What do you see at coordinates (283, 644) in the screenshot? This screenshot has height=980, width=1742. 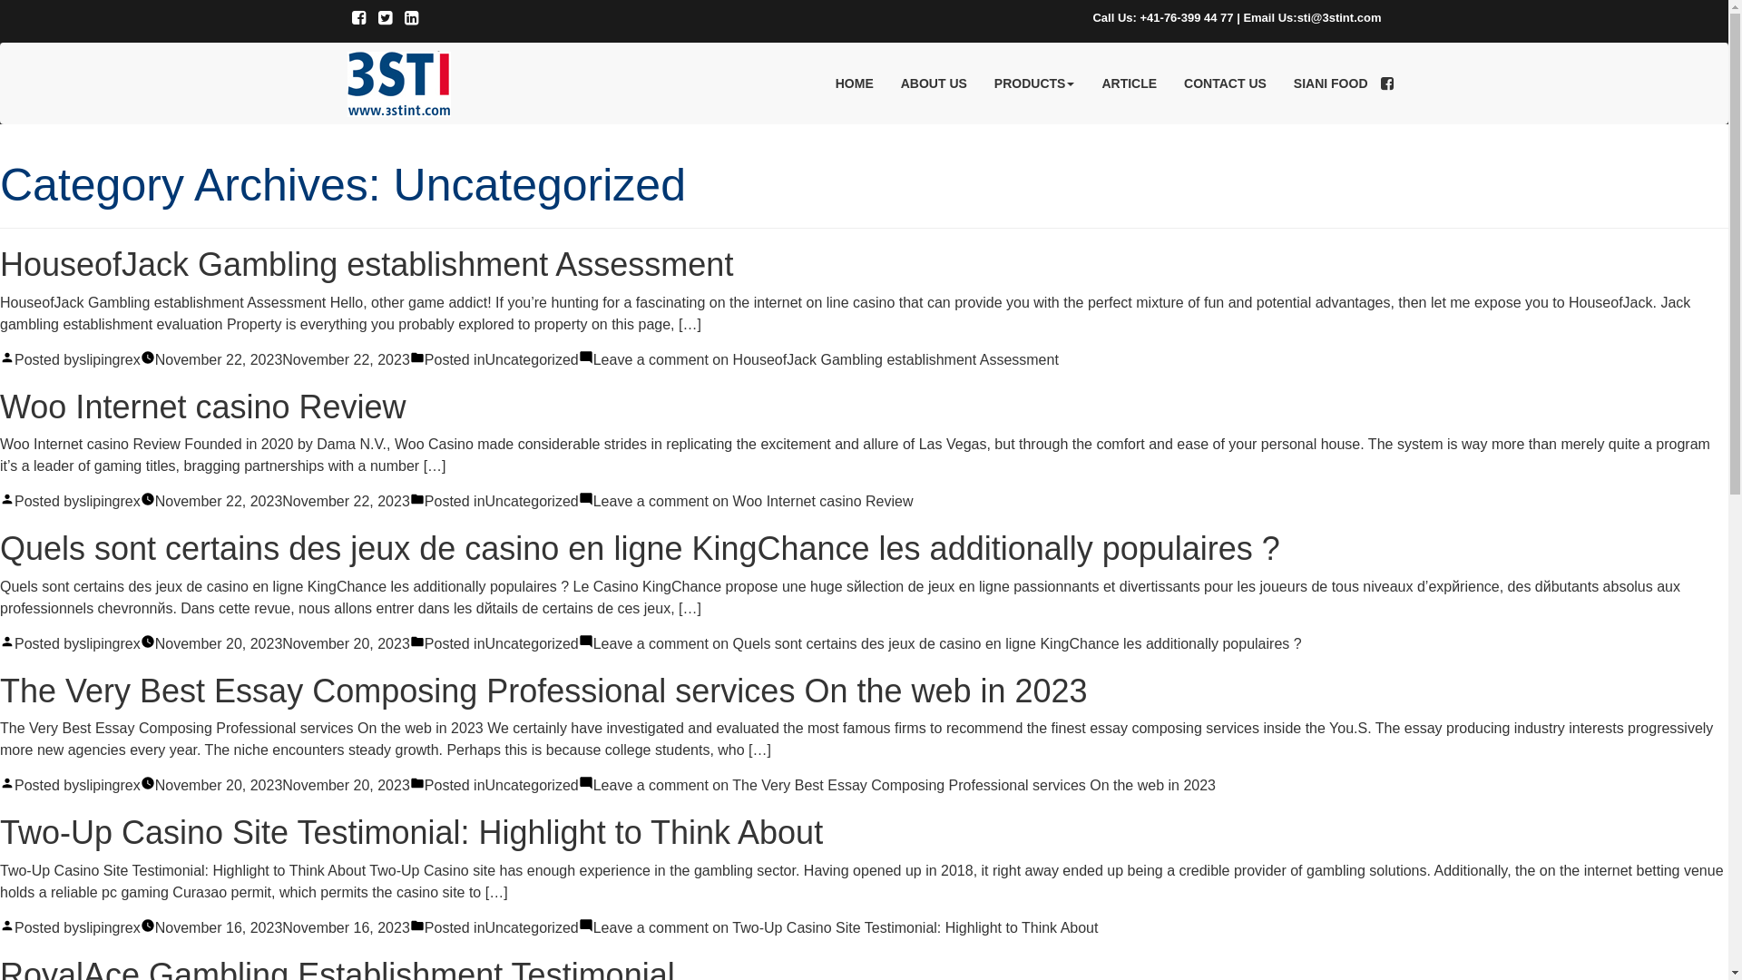 I see `November 20, 2023November 20, 2023` at bounding box center [283, 644].